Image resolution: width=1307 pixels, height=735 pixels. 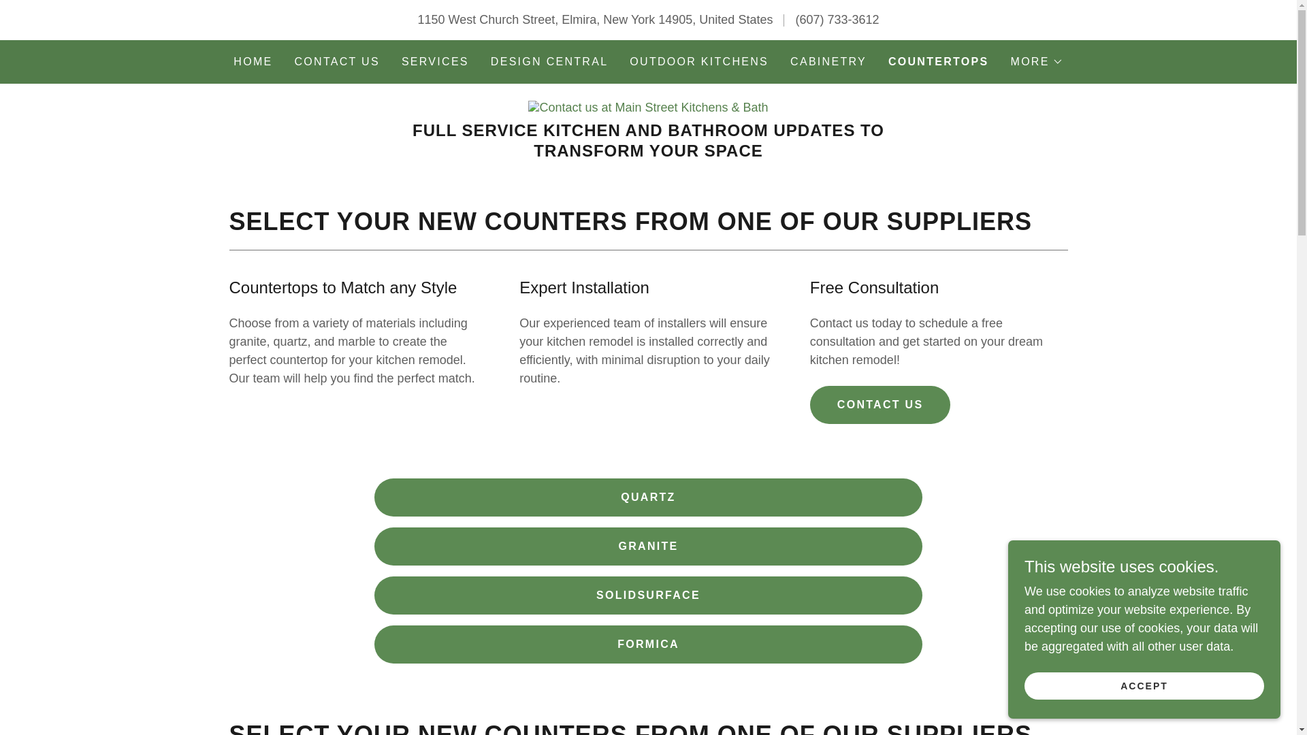 What do you see at coordinates (1037, 61) in the screenshot?
I see `MORE` at bounding box center [1037, 61].